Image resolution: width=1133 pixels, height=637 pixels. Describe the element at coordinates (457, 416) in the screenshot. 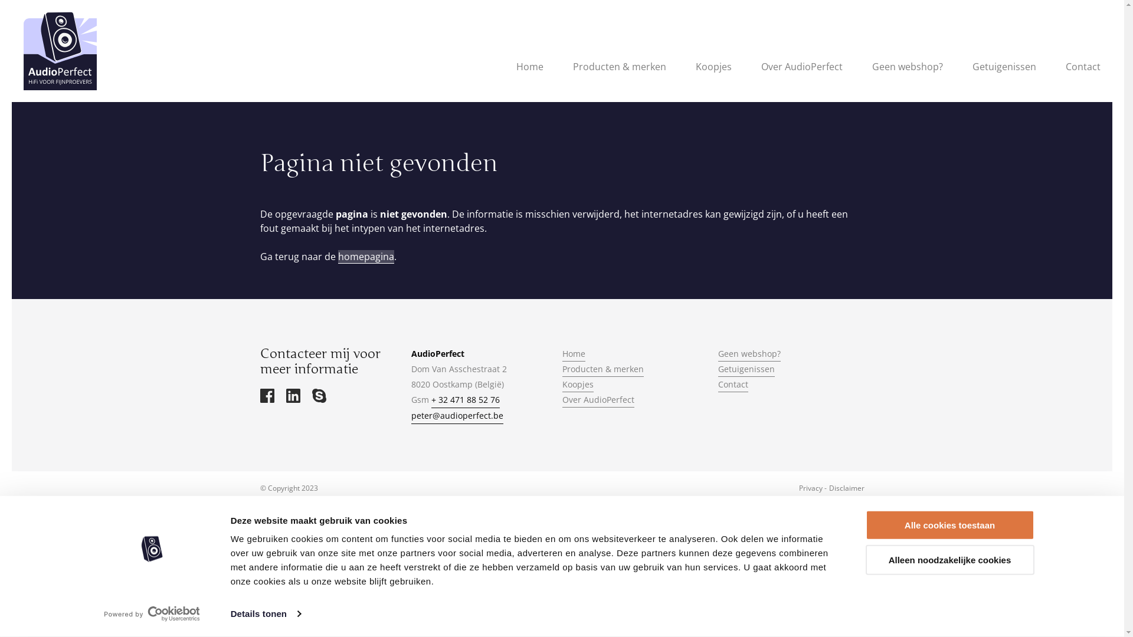

I see `peter@audioperfect.be` at that location.